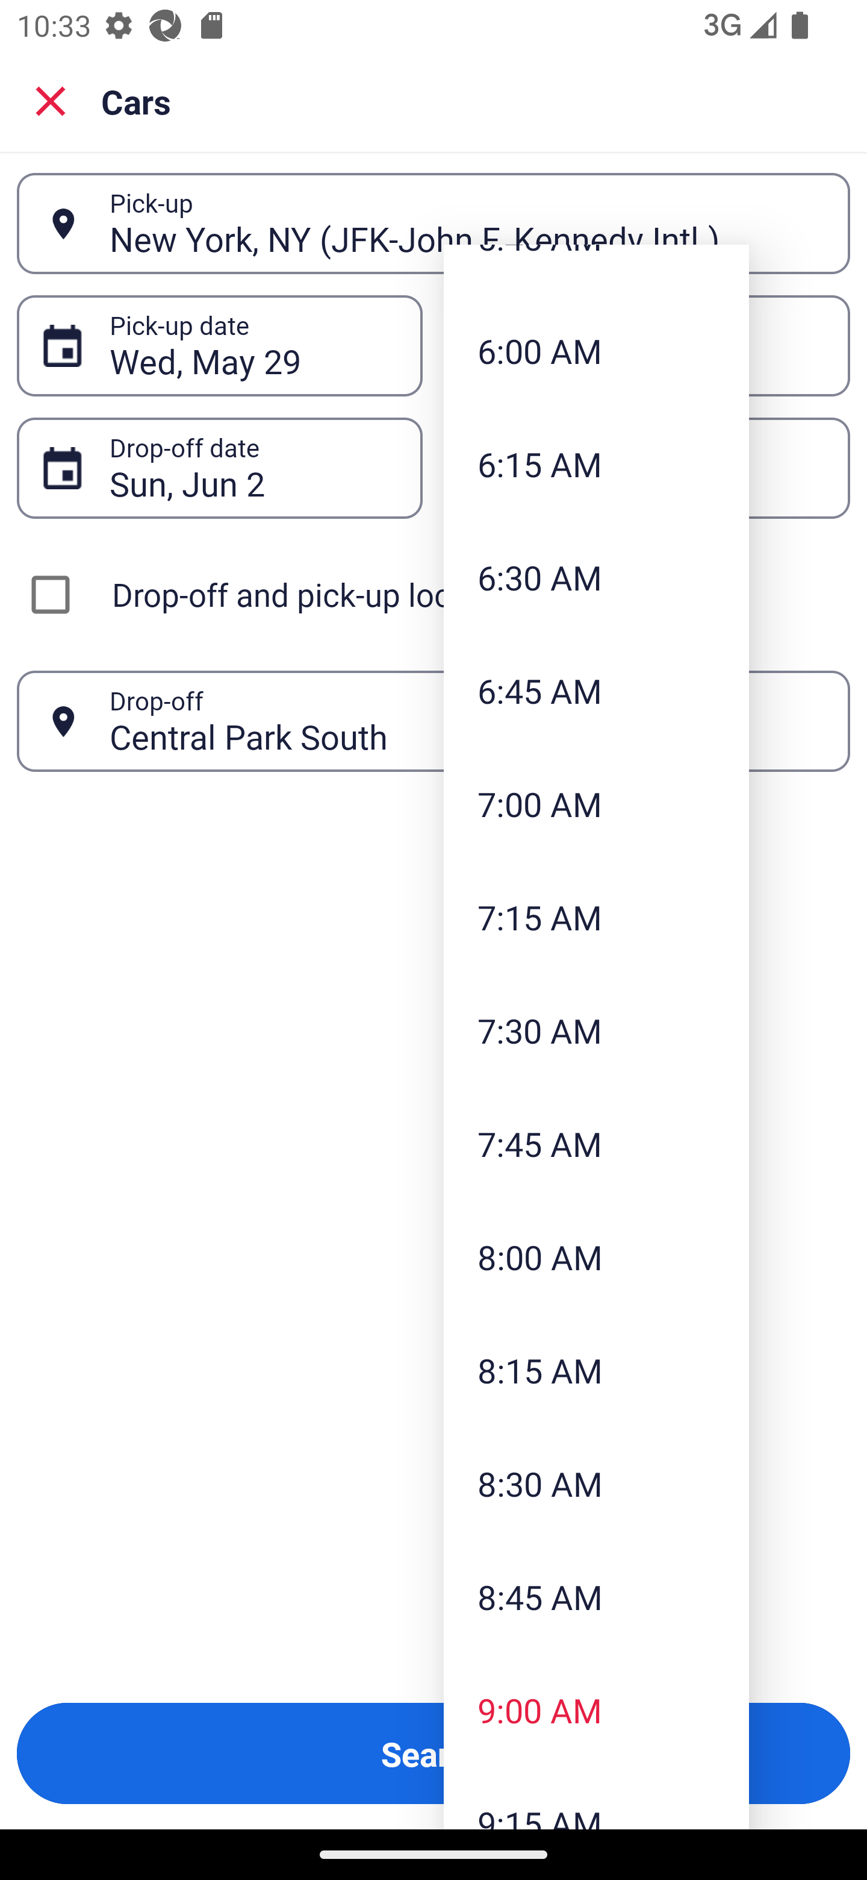 The image size is (867, 1880). Describe the element at coordinates (596, 1030) in the screenshot. I see `7:30 AM` at that location.